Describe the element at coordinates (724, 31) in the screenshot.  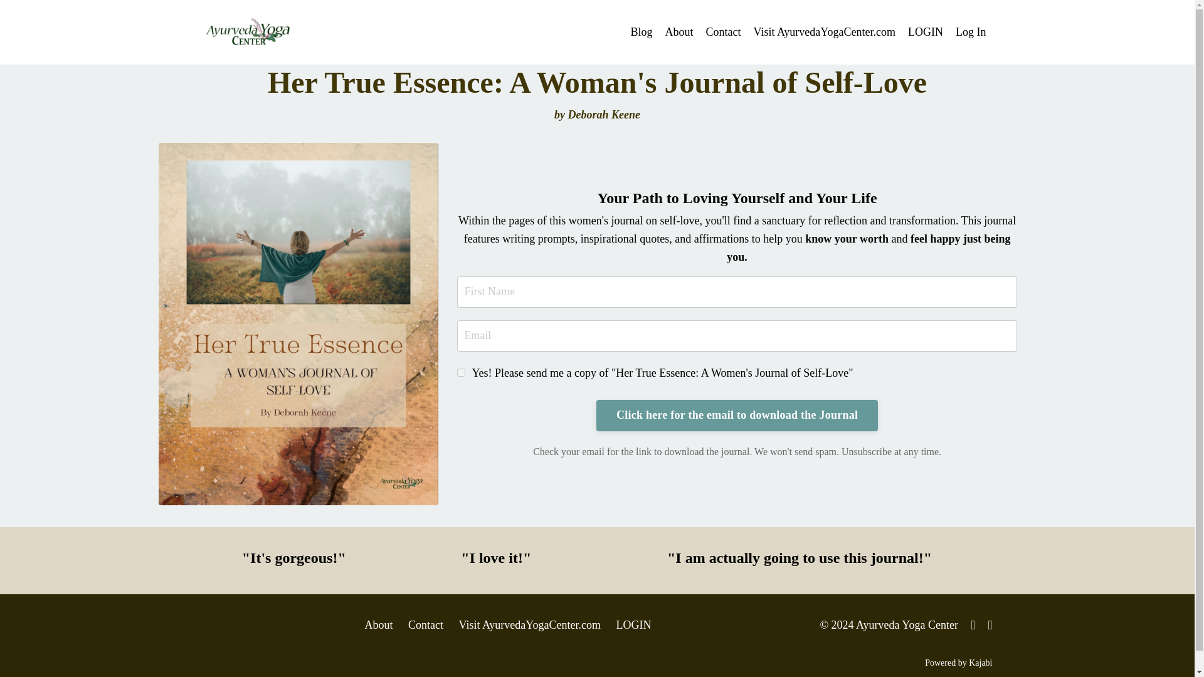
I see `Contact` at that location.